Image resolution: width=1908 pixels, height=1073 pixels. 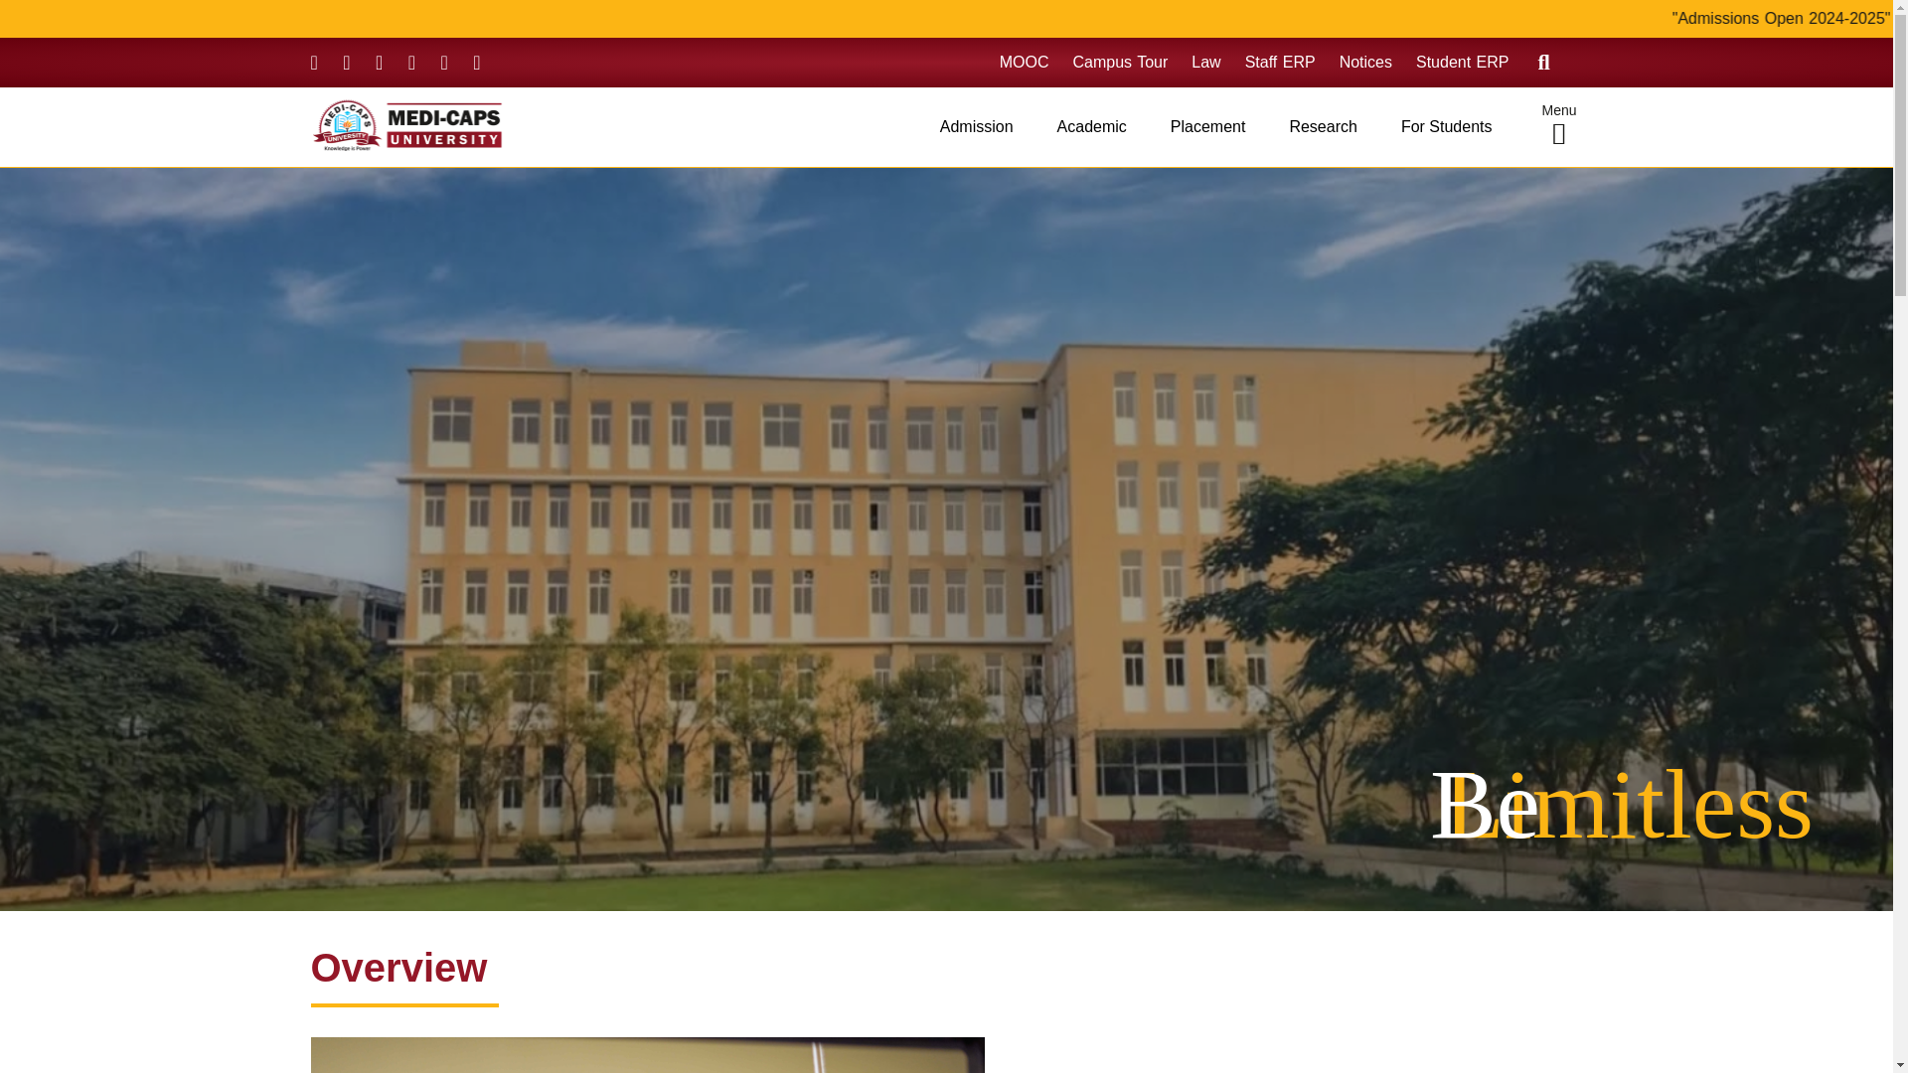 What do you see at coordinates (976, 127) in the screenshot?
I see `Admission` at bounding box center [976, 127].